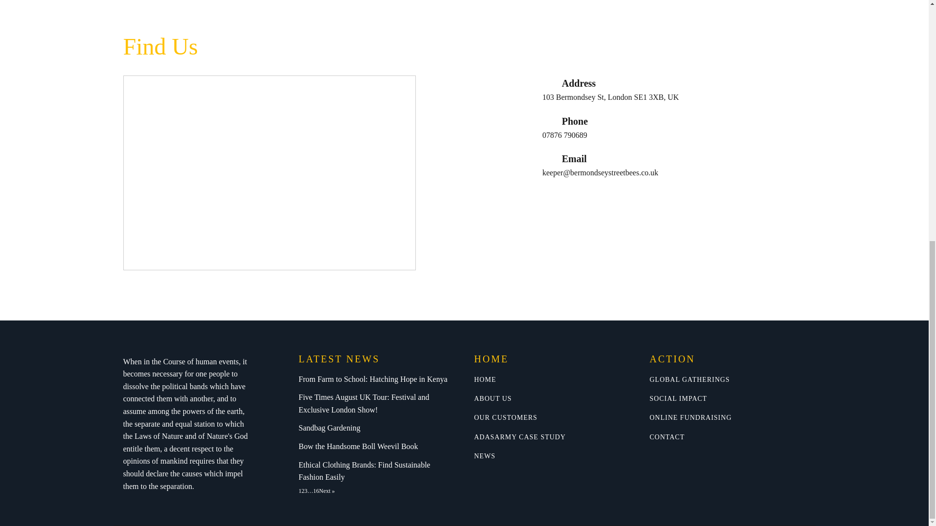 Image resolution: width=936 pixels, height=526 pixels. Describe the element at coordinates (484, 456) in the screenshot. I see `NEWS` at that location.